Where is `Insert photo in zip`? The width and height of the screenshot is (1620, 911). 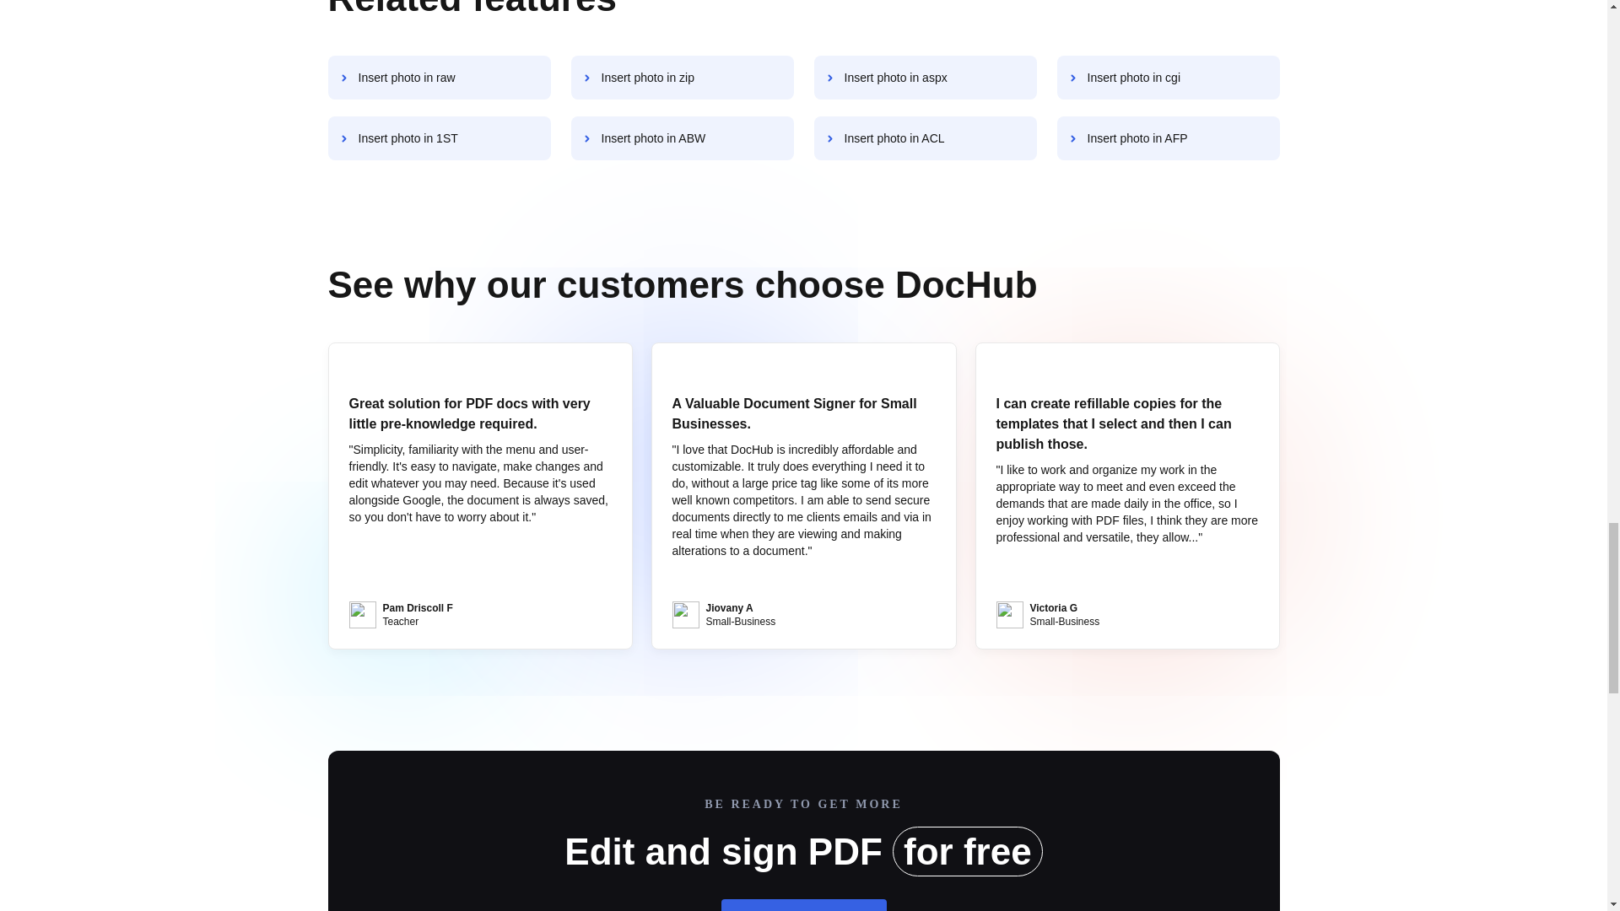 Insert photo in zip is located at coordinates (682, 77).